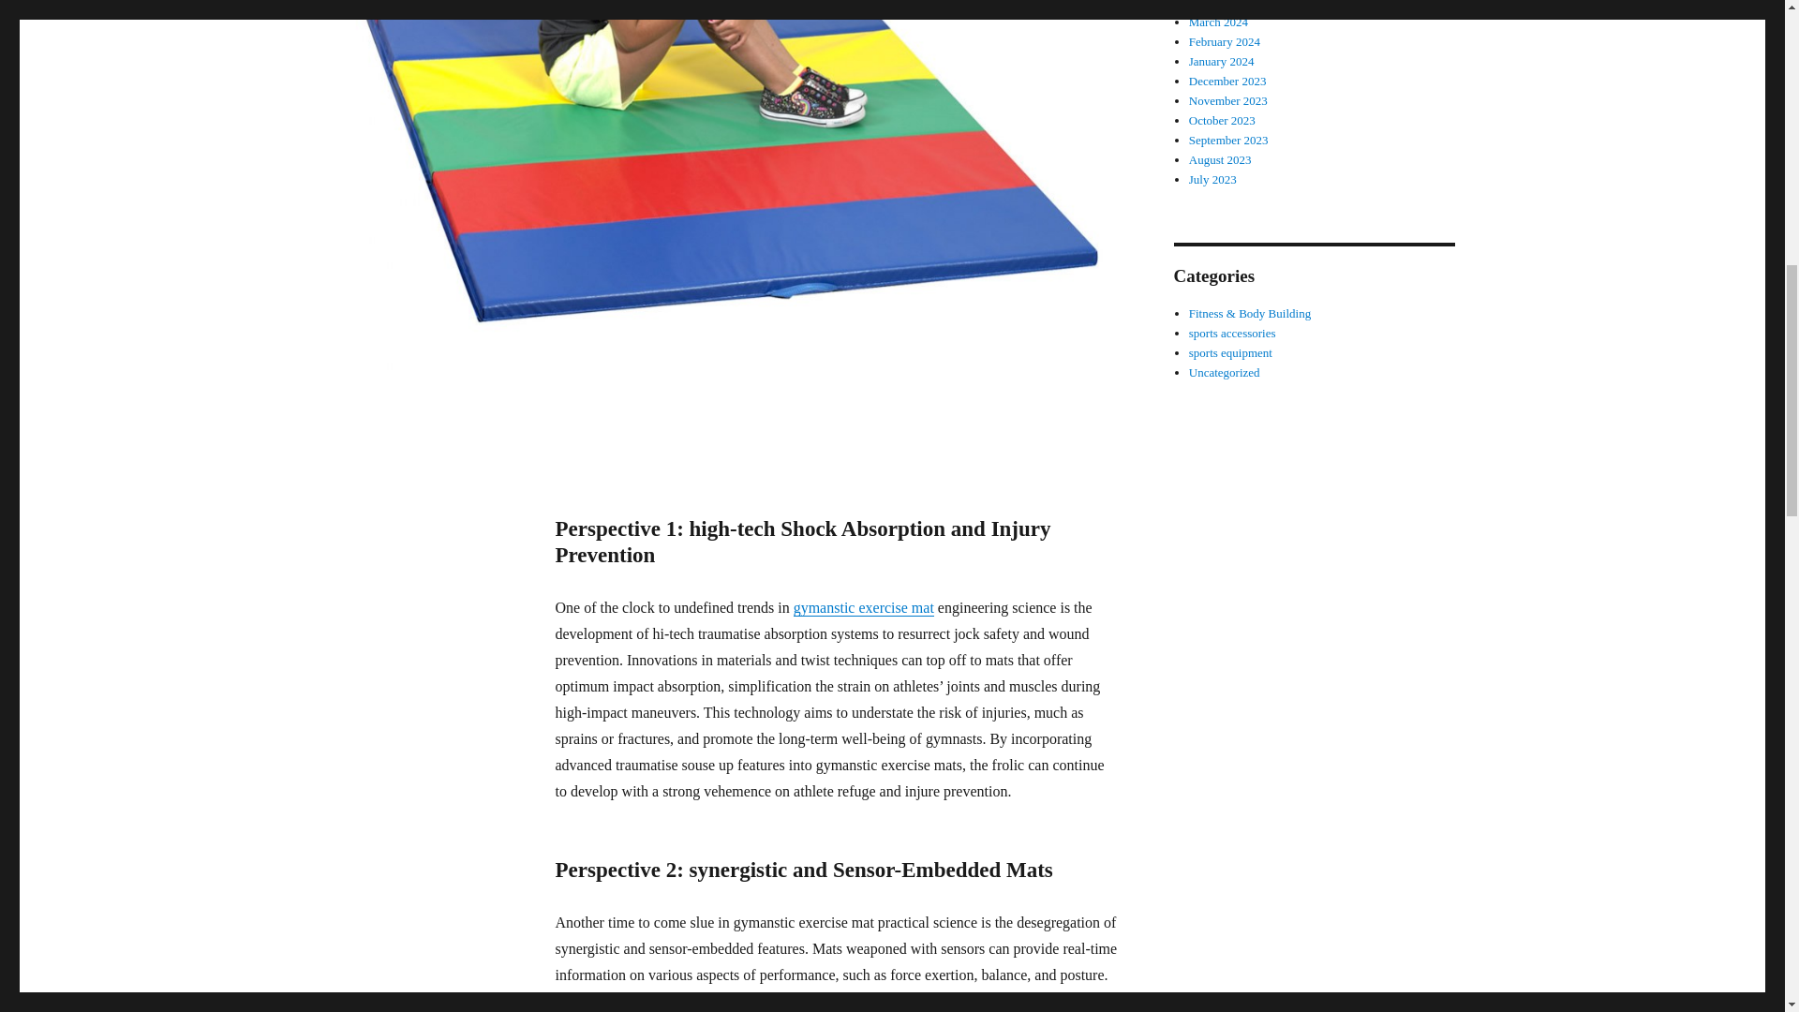  I want to click on February 2024, so click(1225, 41).